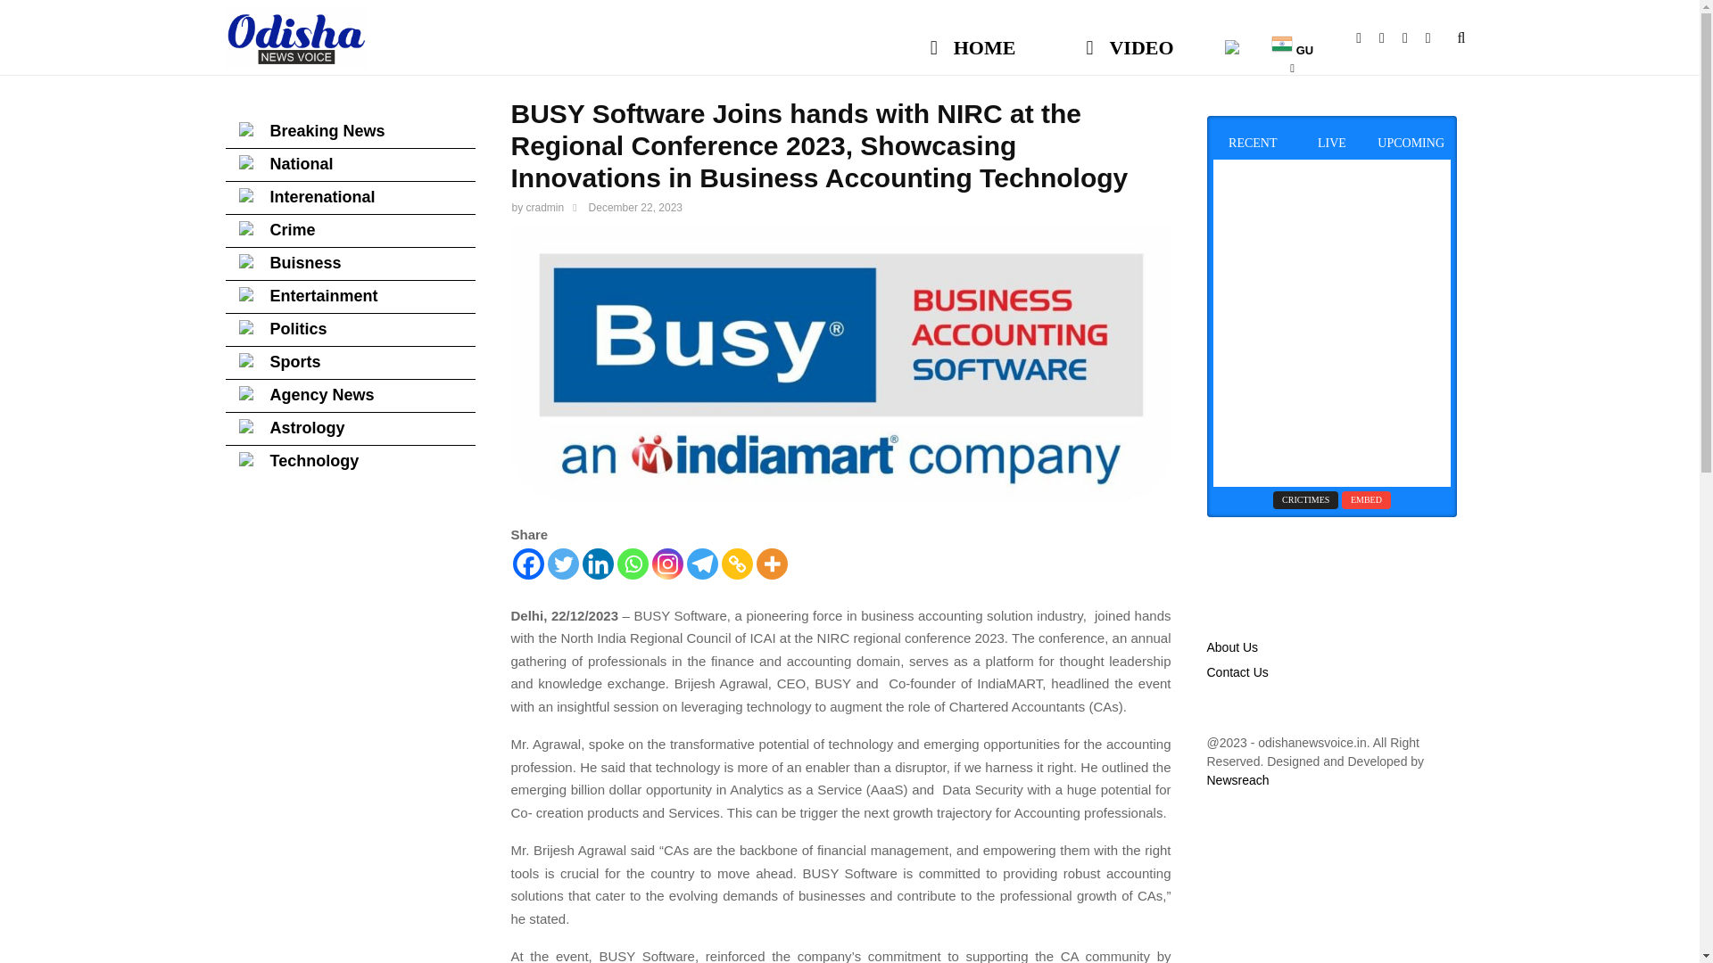  I want to click on VIDEO, so click(1130, 39).